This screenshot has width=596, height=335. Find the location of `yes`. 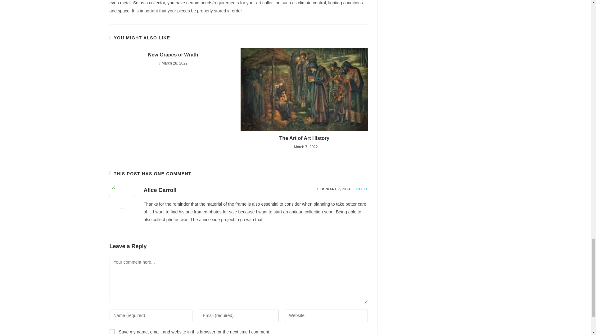

yes is located at coordinates (112, 331).